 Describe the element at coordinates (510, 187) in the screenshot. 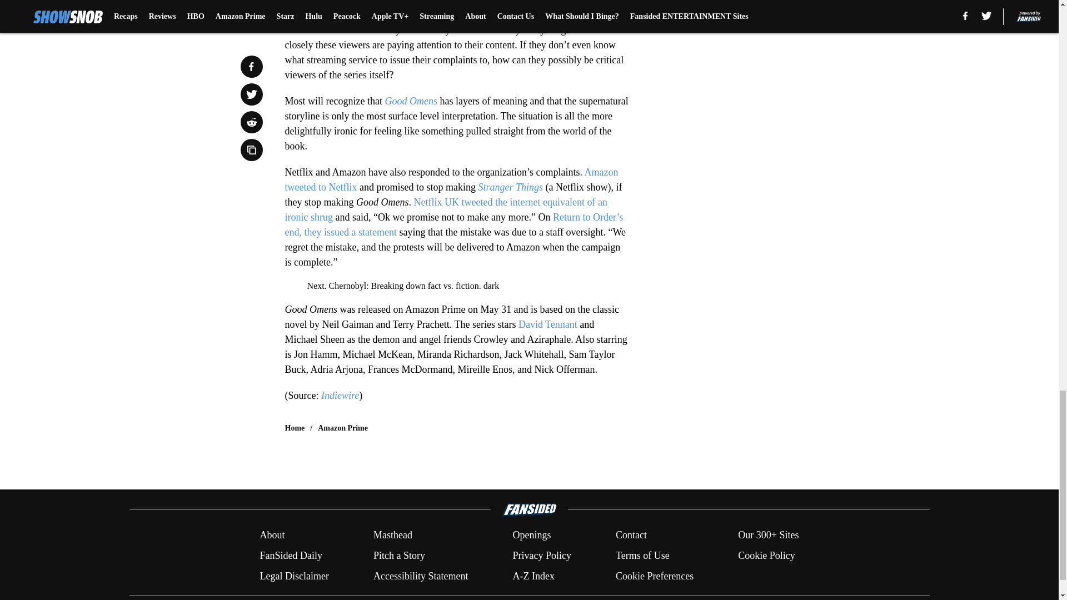

I see `Stranger Things` at that location.